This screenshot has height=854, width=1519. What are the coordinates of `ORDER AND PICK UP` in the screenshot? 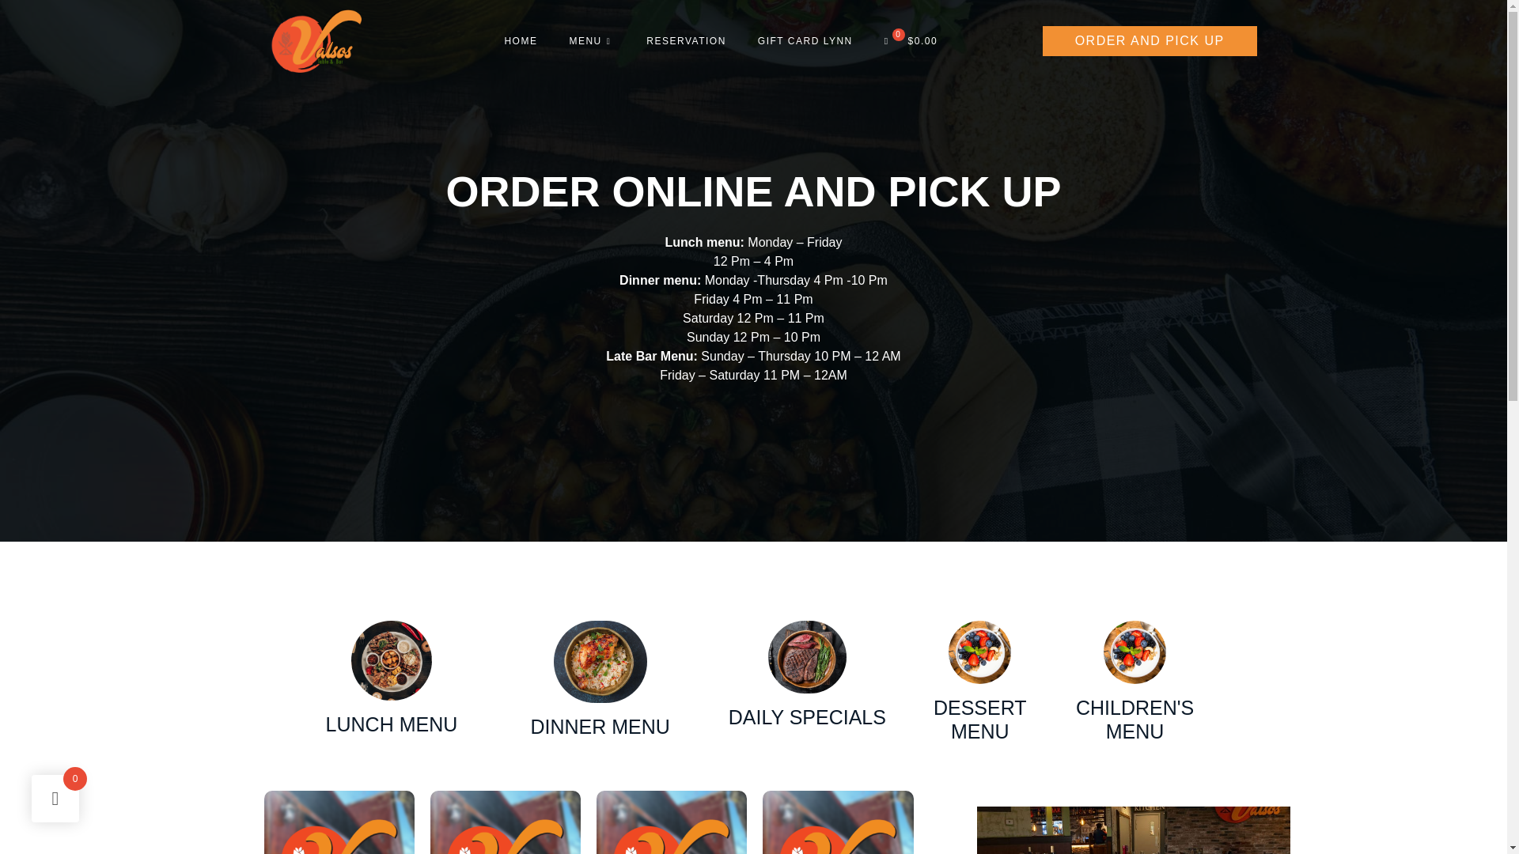 It's located at (1150, 41).